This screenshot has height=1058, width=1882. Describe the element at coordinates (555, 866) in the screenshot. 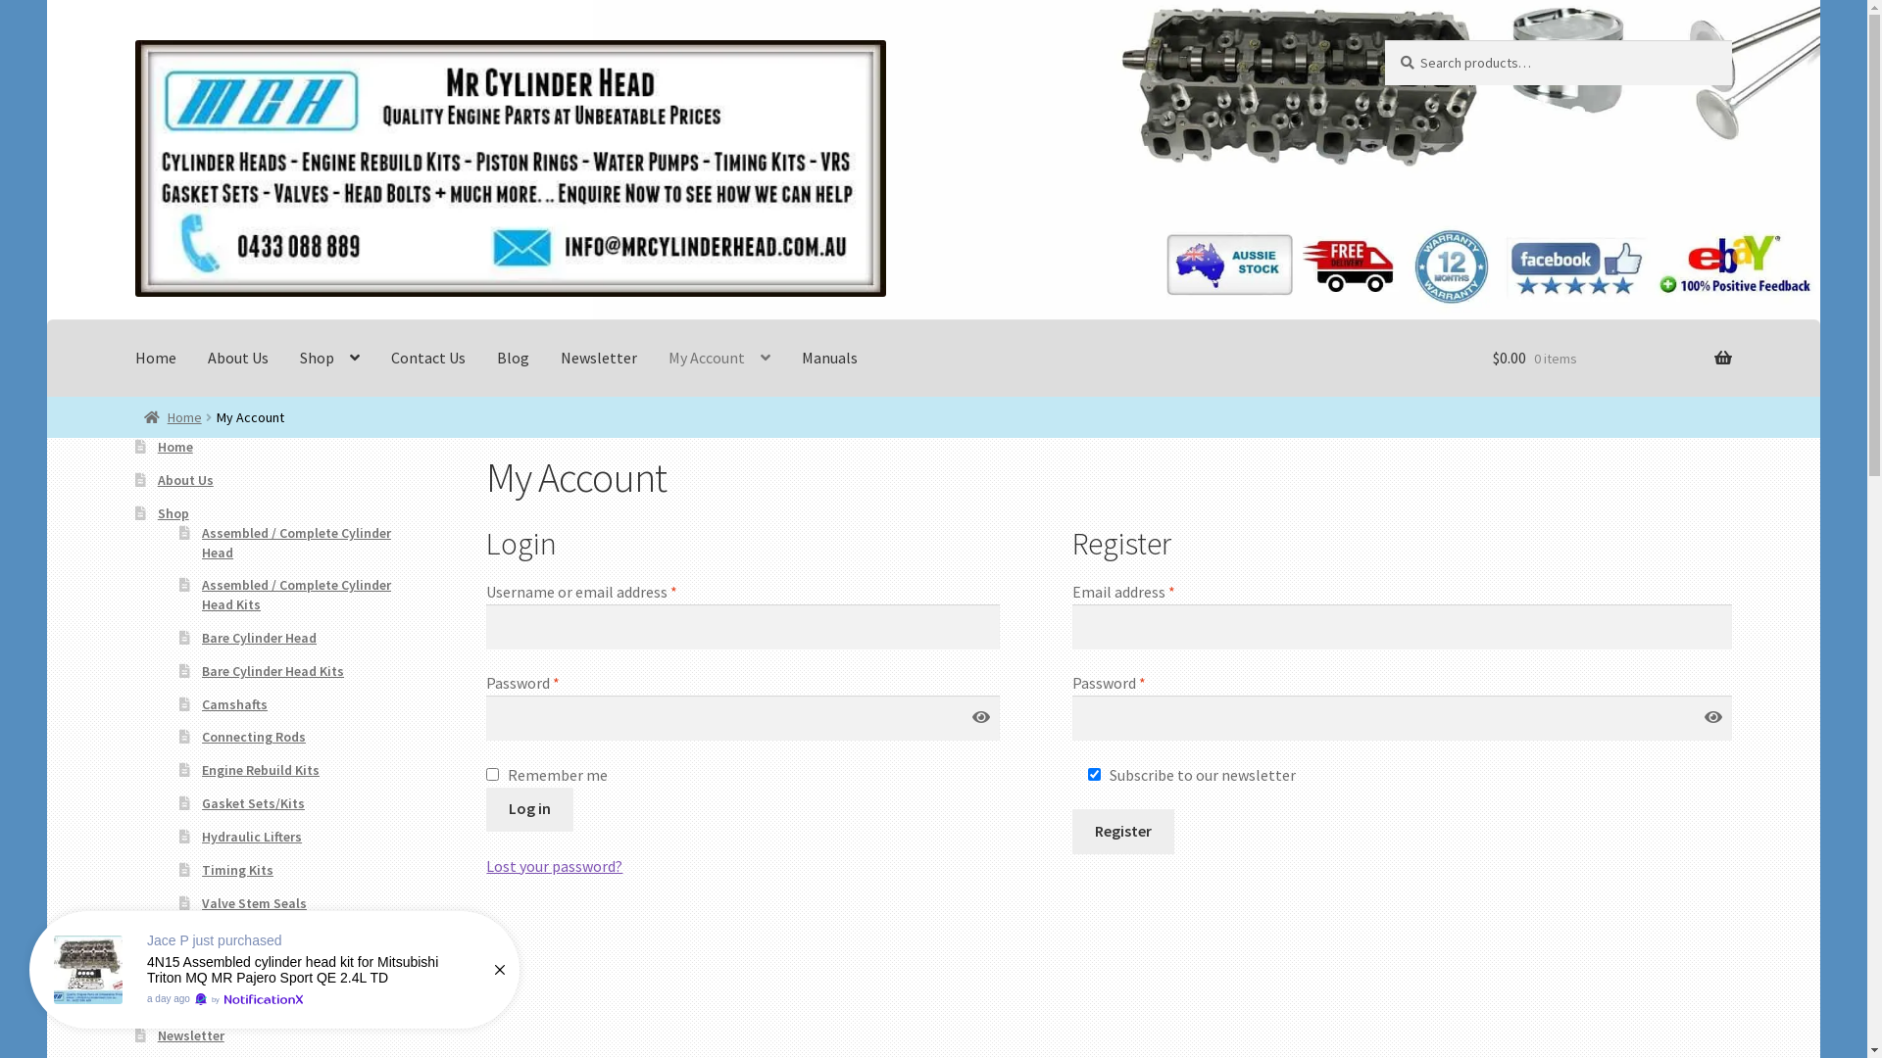

I see `Lost your password?` at that location.